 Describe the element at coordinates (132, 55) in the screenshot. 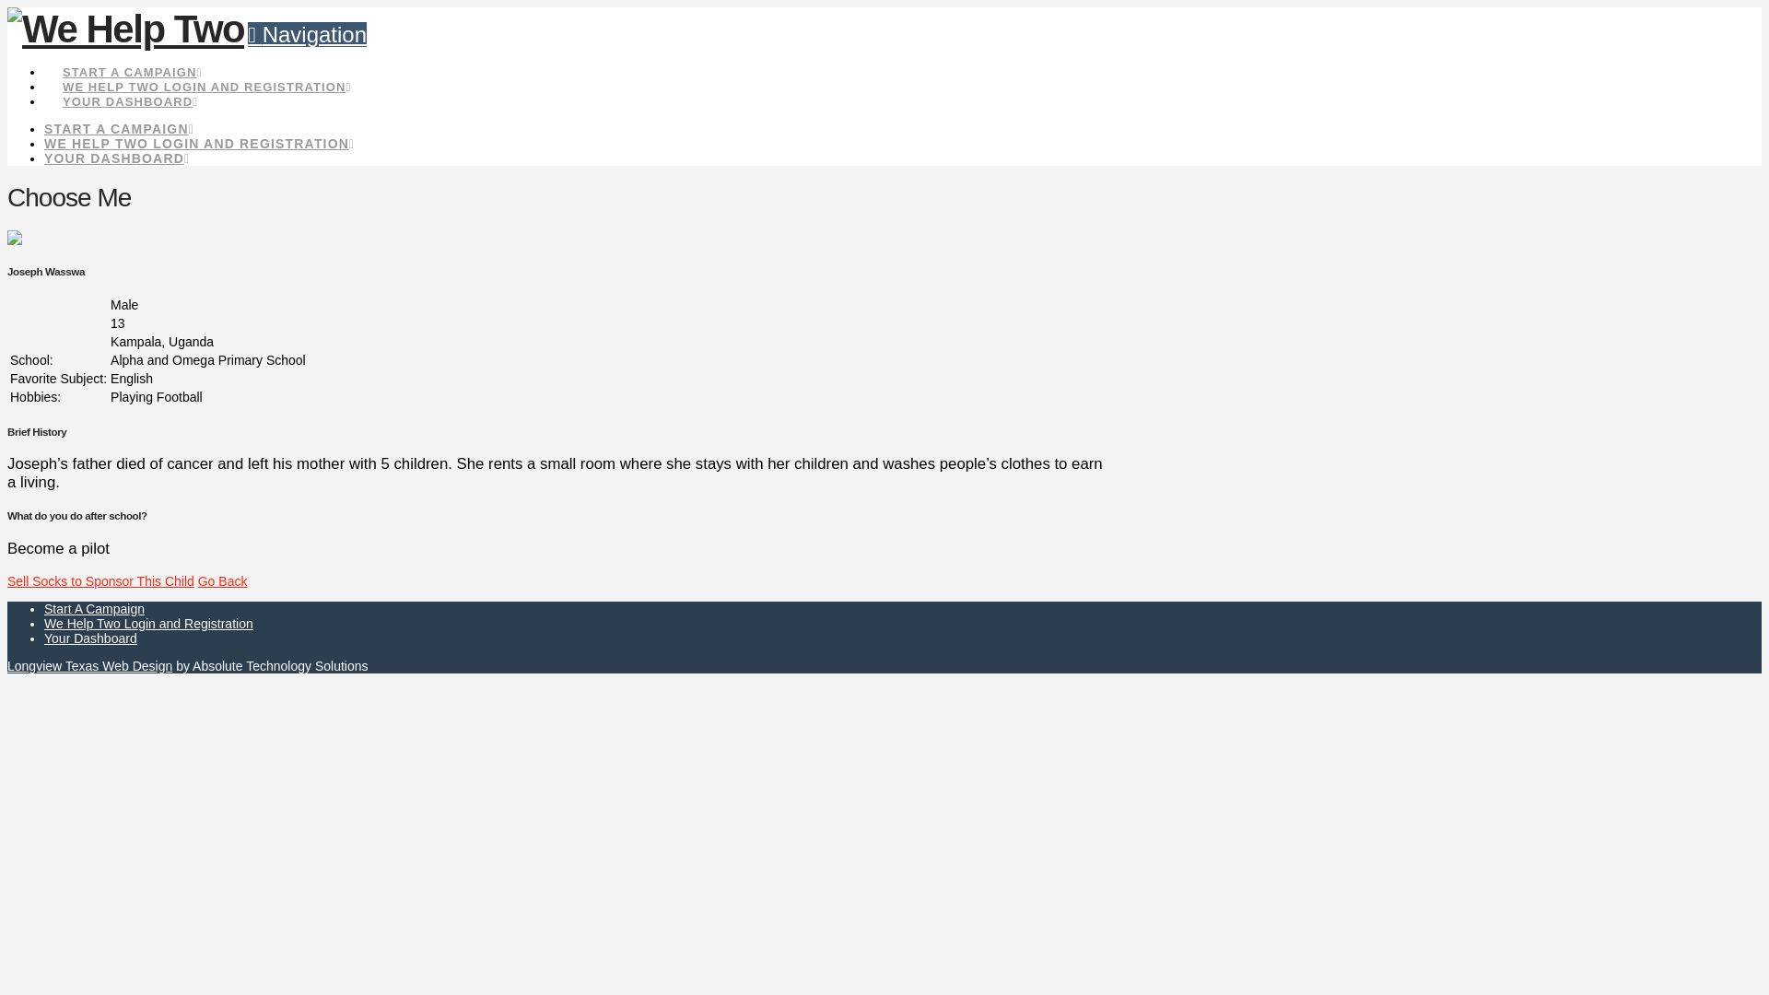

I see `START A CAMPAIGN` at that location.